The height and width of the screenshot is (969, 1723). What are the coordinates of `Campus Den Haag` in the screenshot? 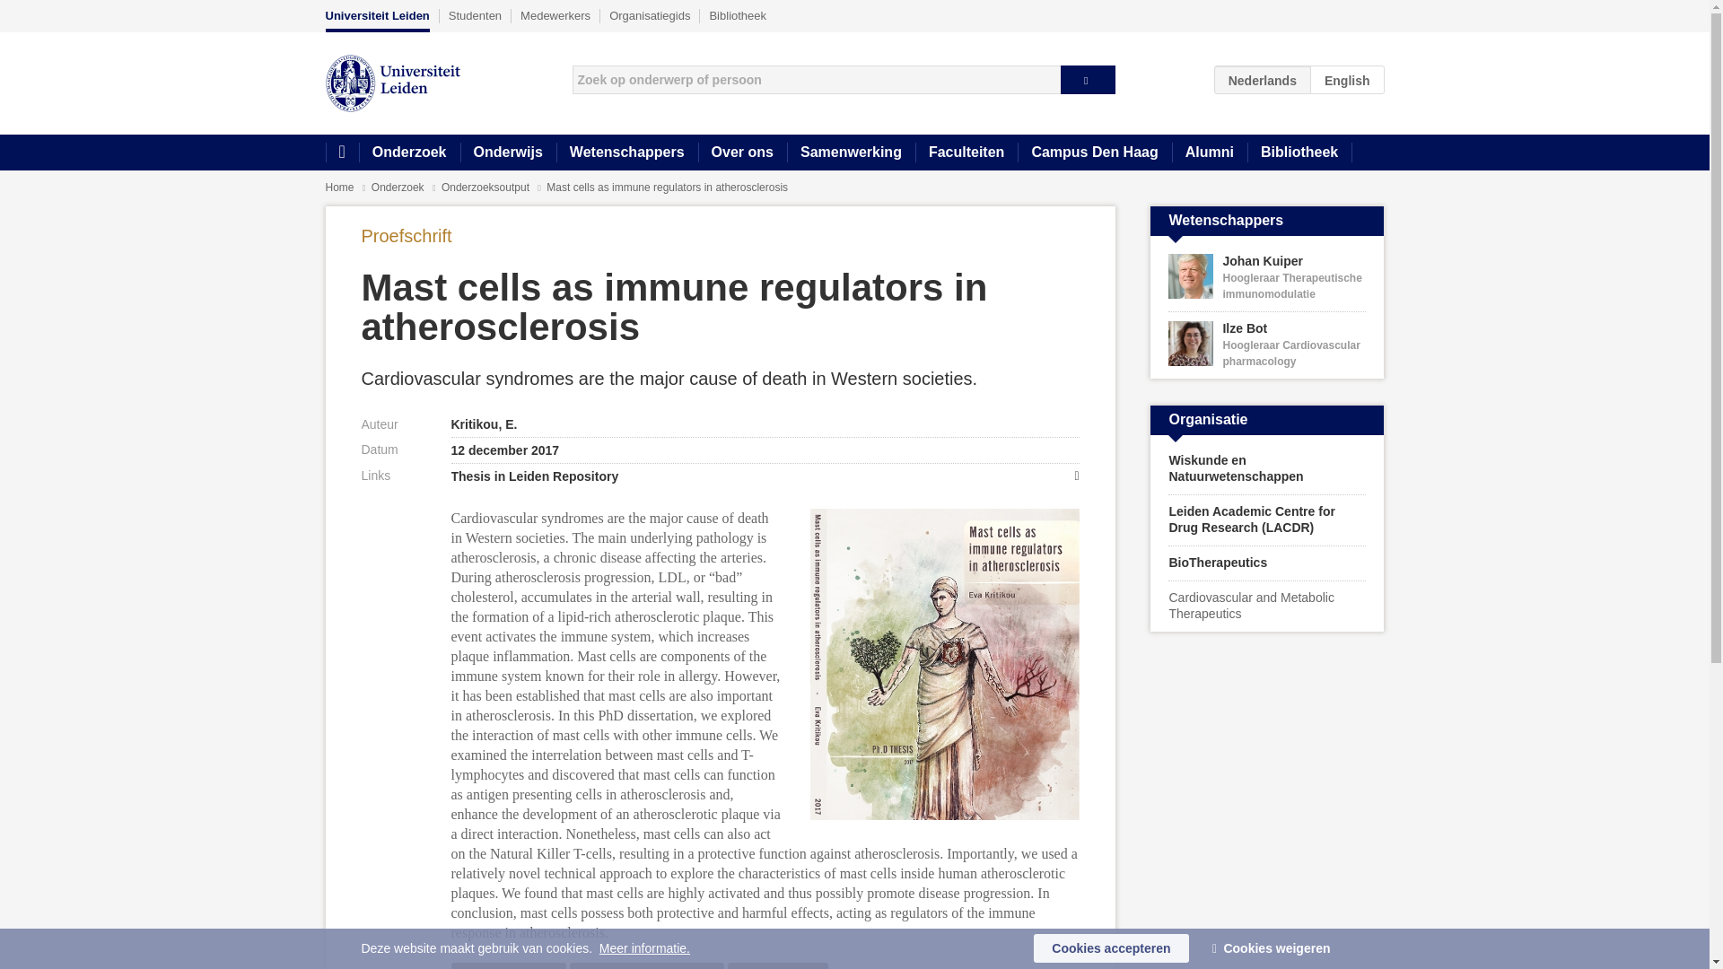 It's located at (1095, 153).